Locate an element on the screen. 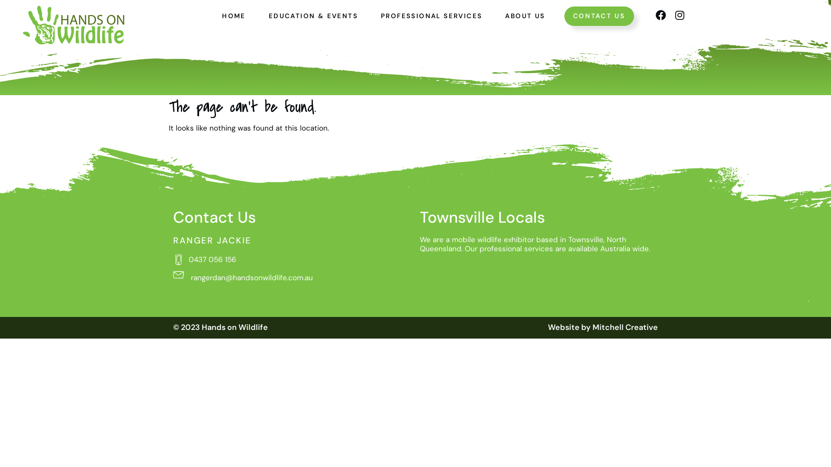  0437 056 156 is located at coordinates (292, 259).